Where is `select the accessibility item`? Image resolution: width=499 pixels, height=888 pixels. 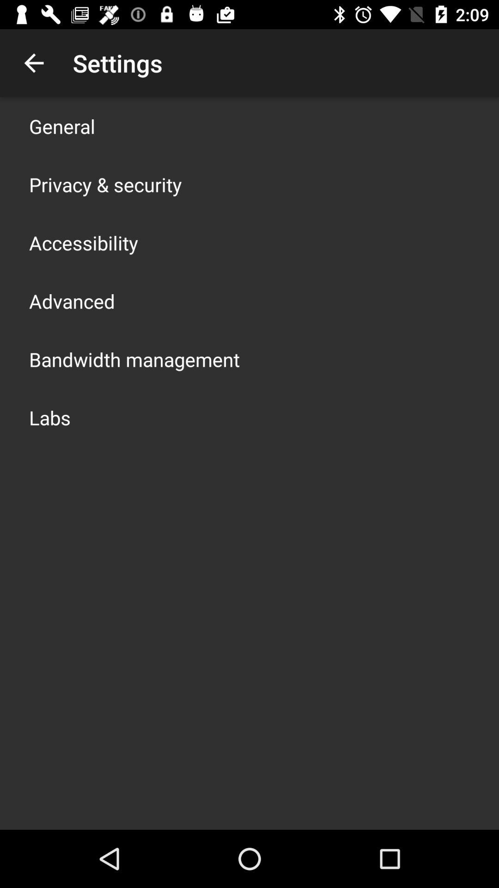
select the accessibility item is located at coordinates (84, 242).